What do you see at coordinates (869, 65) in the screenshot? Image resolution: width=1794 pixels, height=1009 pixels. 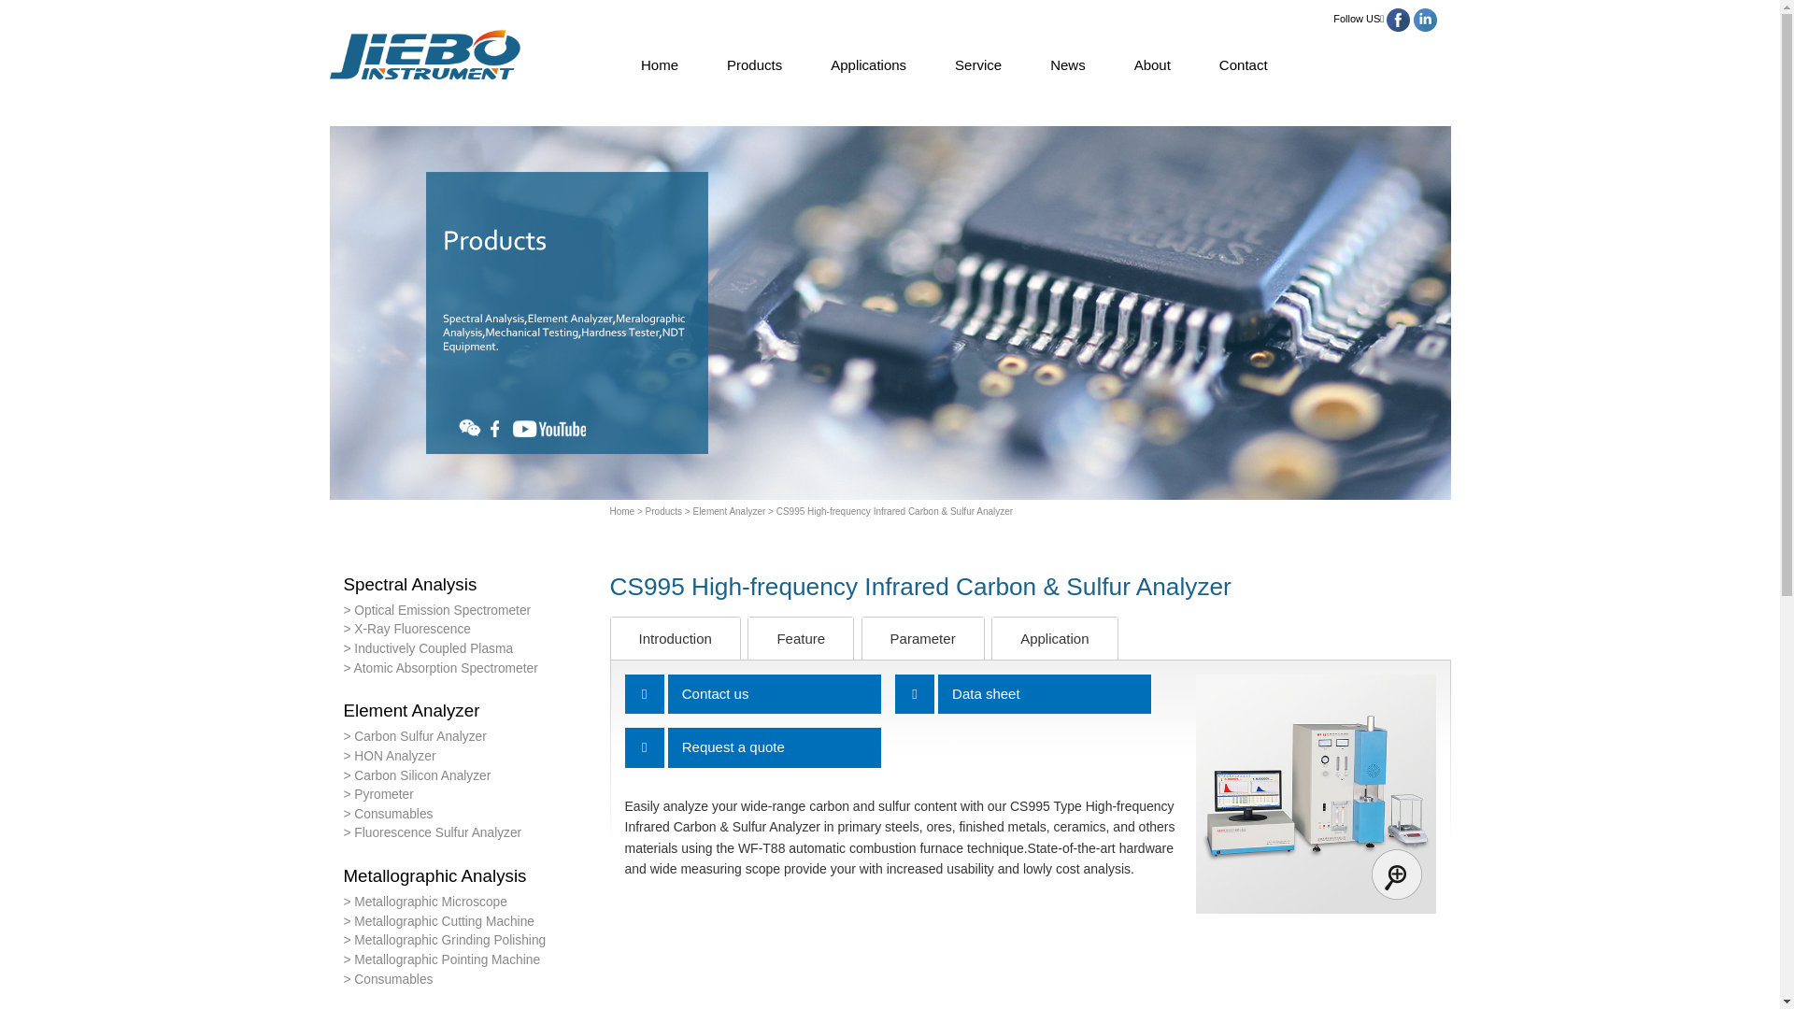 I see `Applications` at bounding box center [869, 65].